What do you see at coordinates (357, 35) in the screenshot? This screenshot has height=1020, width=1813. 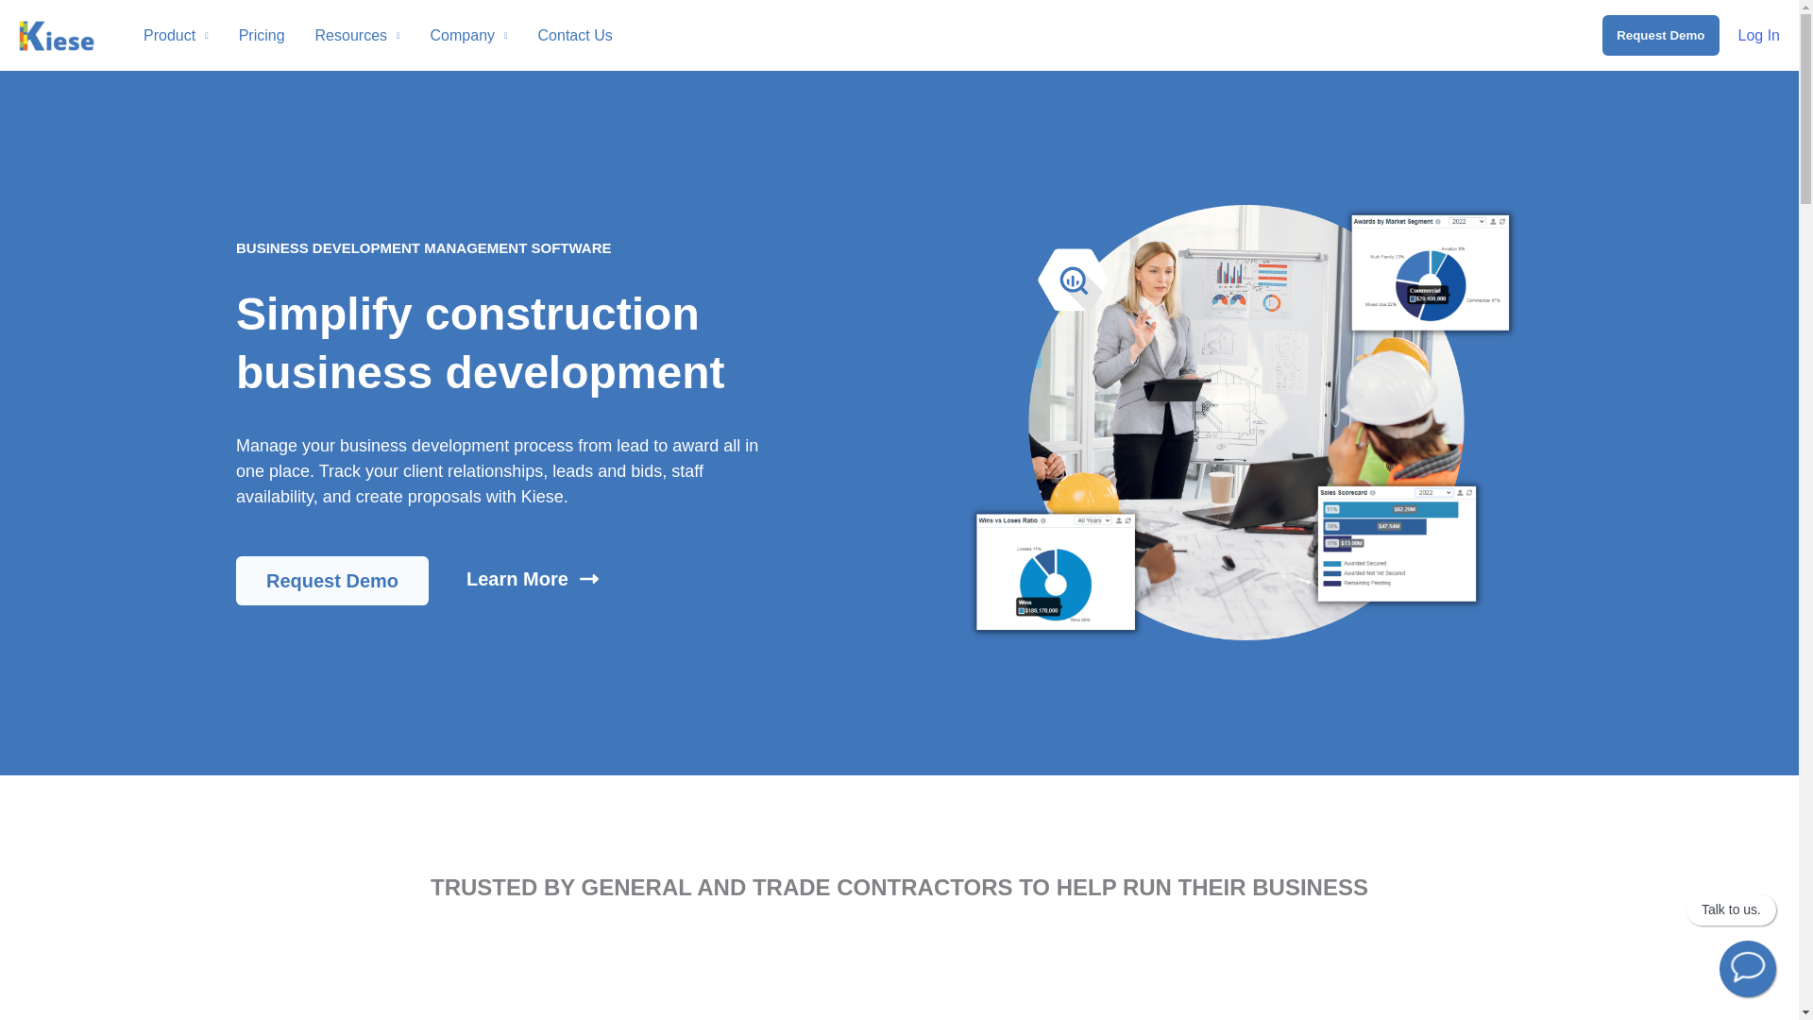 I see `Resources` at bounding box center [357, 35].